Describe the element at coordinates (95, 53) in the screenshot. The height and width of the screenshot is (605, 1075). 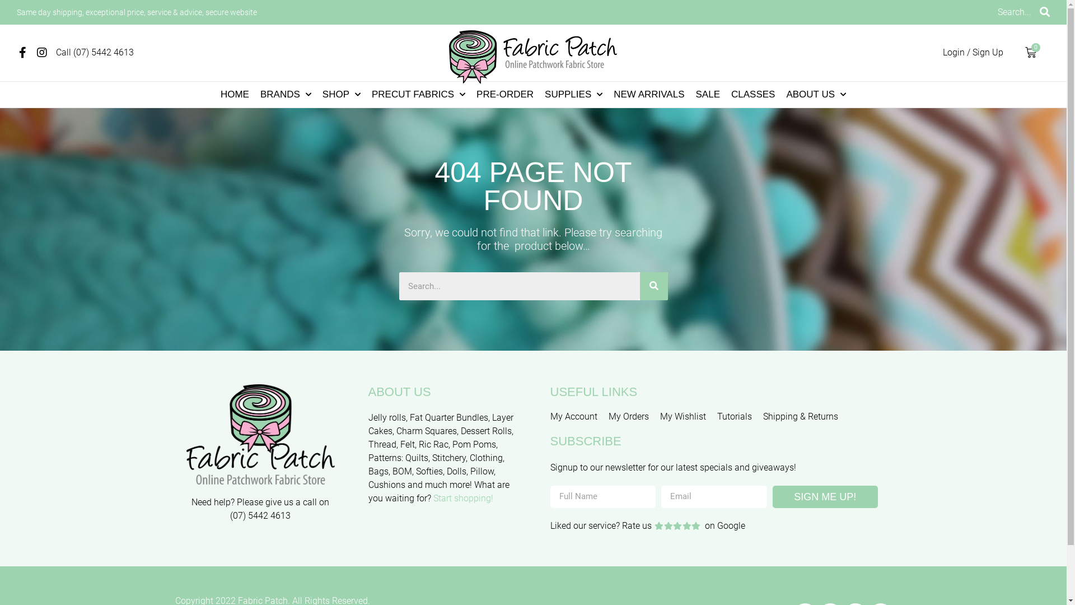
I see `Call (07) 5442 4613` at that location.